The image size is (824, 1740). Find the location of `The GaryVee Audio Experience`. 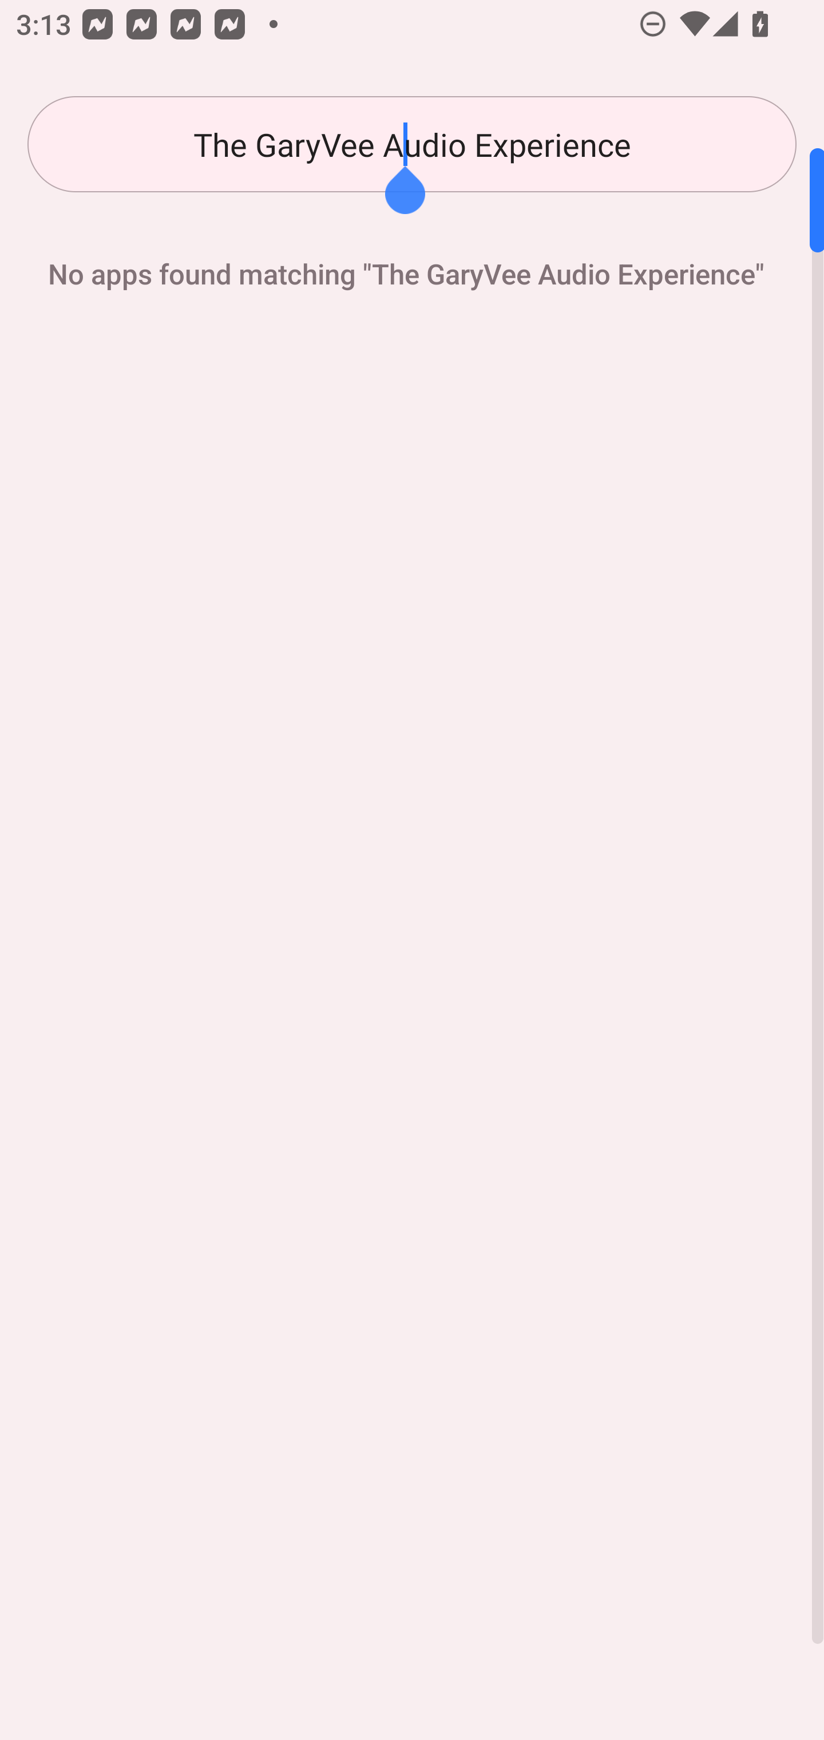

The GaryVee Audio Experience is located at coordinates (412, 144).